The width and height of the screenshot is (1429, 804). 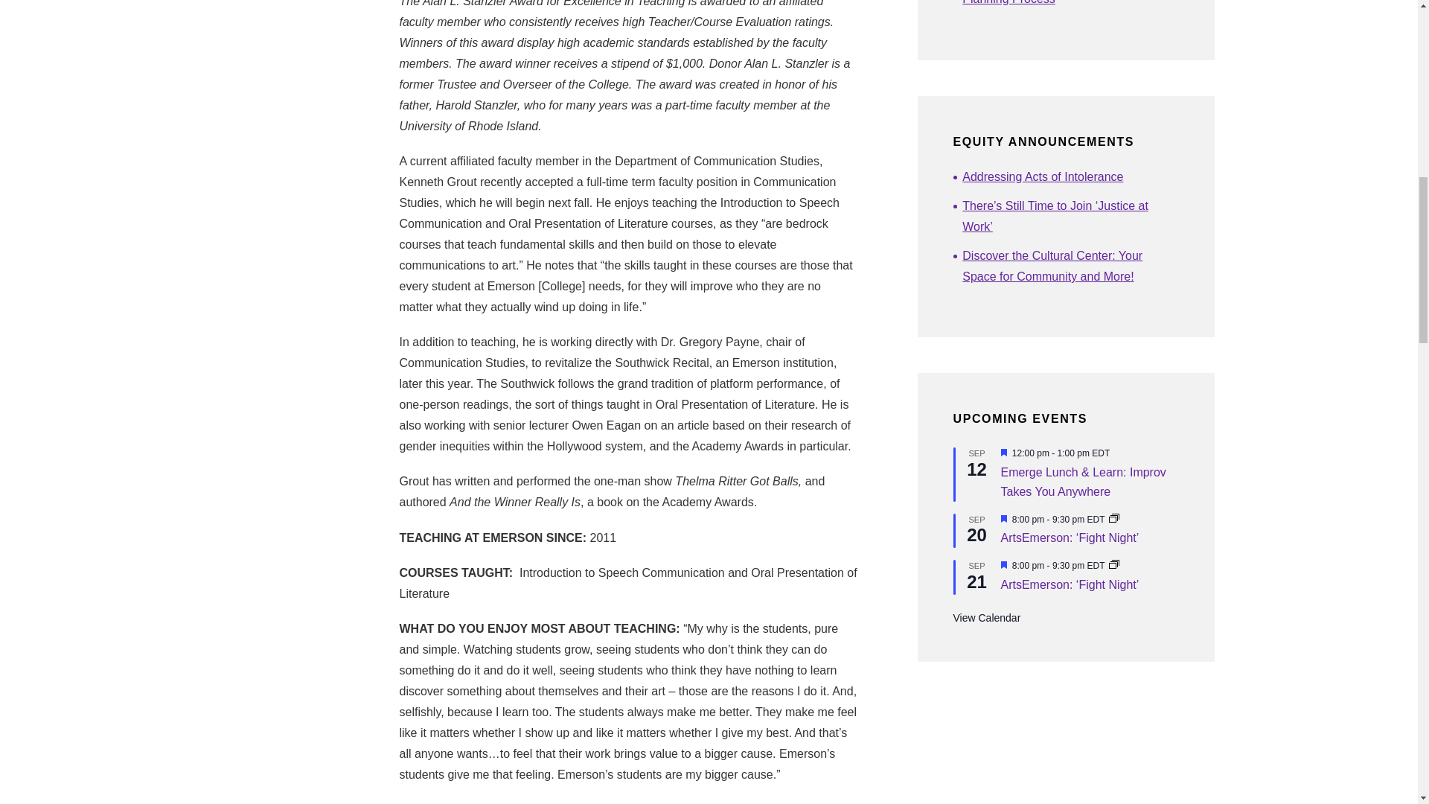 I want to click on Update on the Institutional Strategic Planning Process, so click(x=1070, y=4).